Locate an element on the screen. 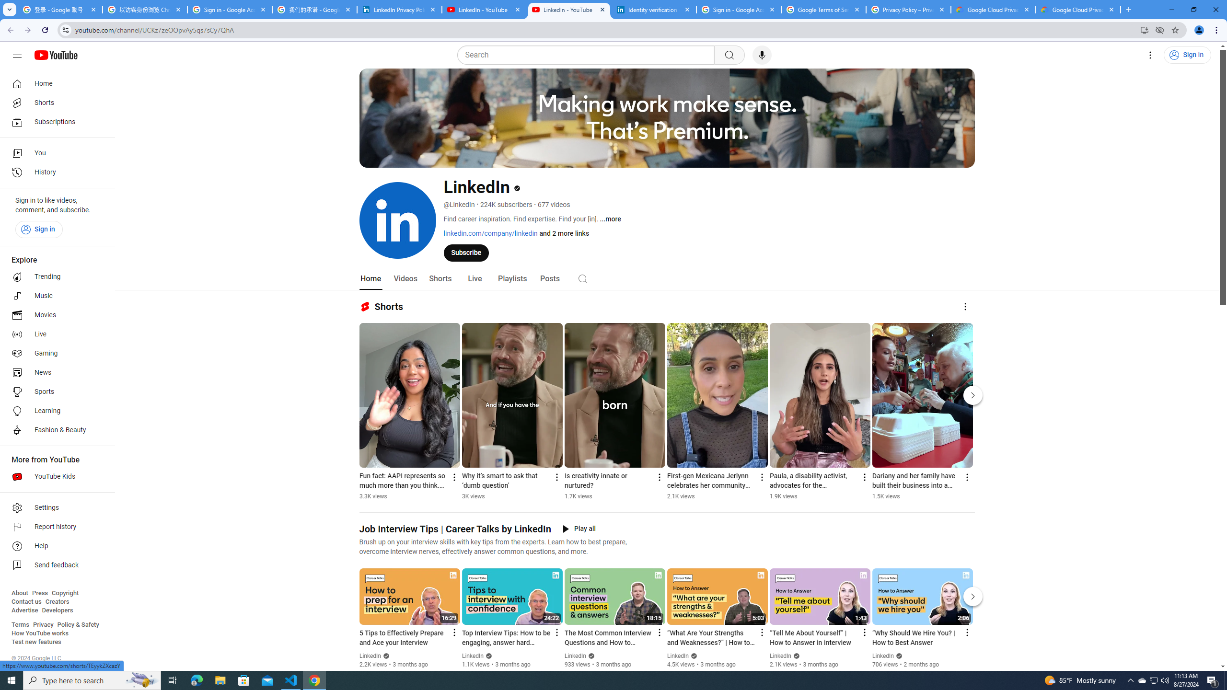 Image resolution: width=1227 pixels, height=690 pixels. Gaming is located at coordinates (55, 354).